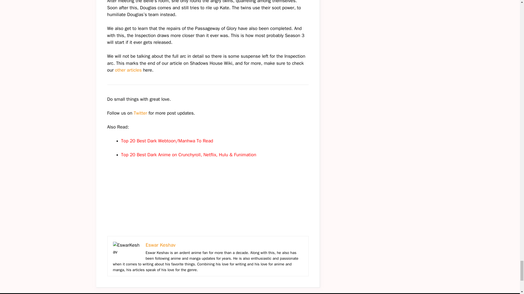 This screenshot has height=294, width=524. What do you see at coordinates (128, 70) in the screenshot?
I see `other articles` at bounding box center [128, 70].